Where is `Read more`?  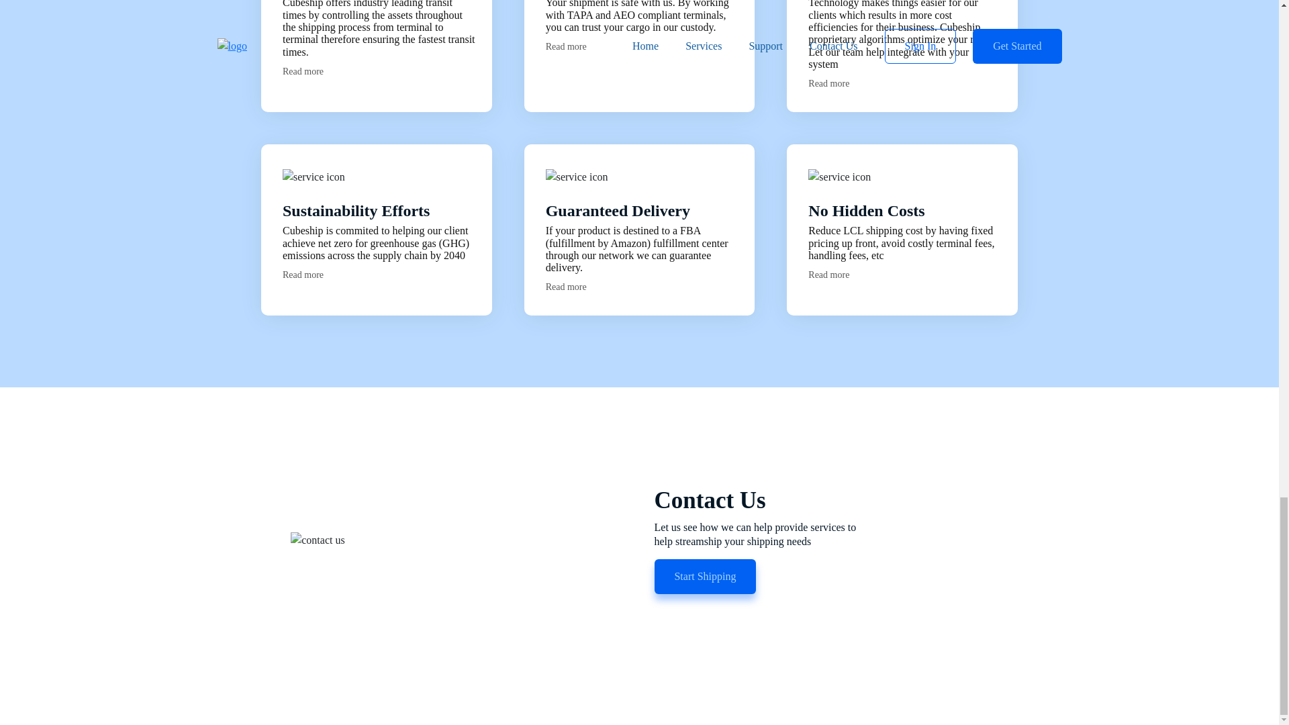
Read more is located at coordinates (834, 83).